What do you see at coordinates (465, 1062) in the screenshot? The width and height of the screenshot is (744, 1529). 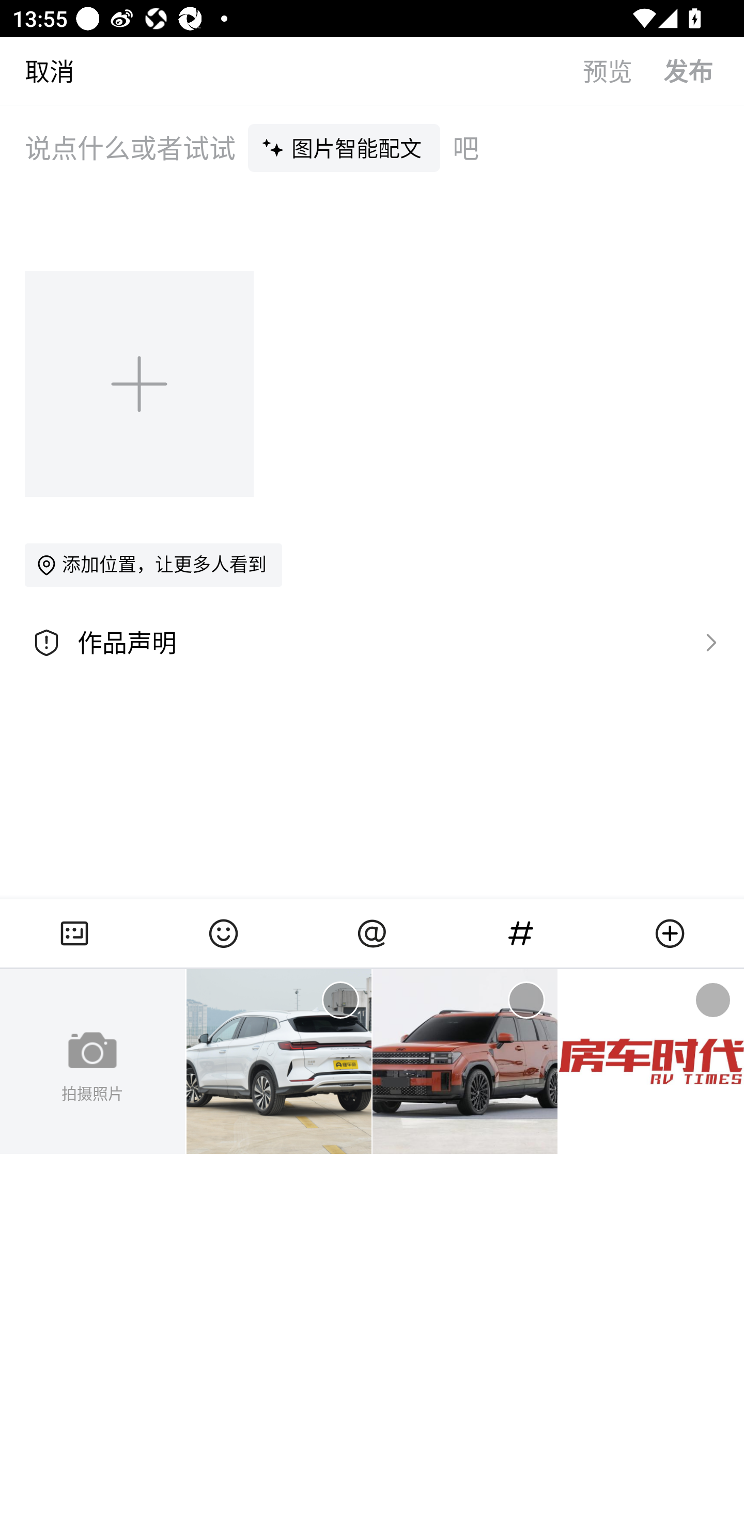 I see `图片2` at bounding box center [465, 1062].